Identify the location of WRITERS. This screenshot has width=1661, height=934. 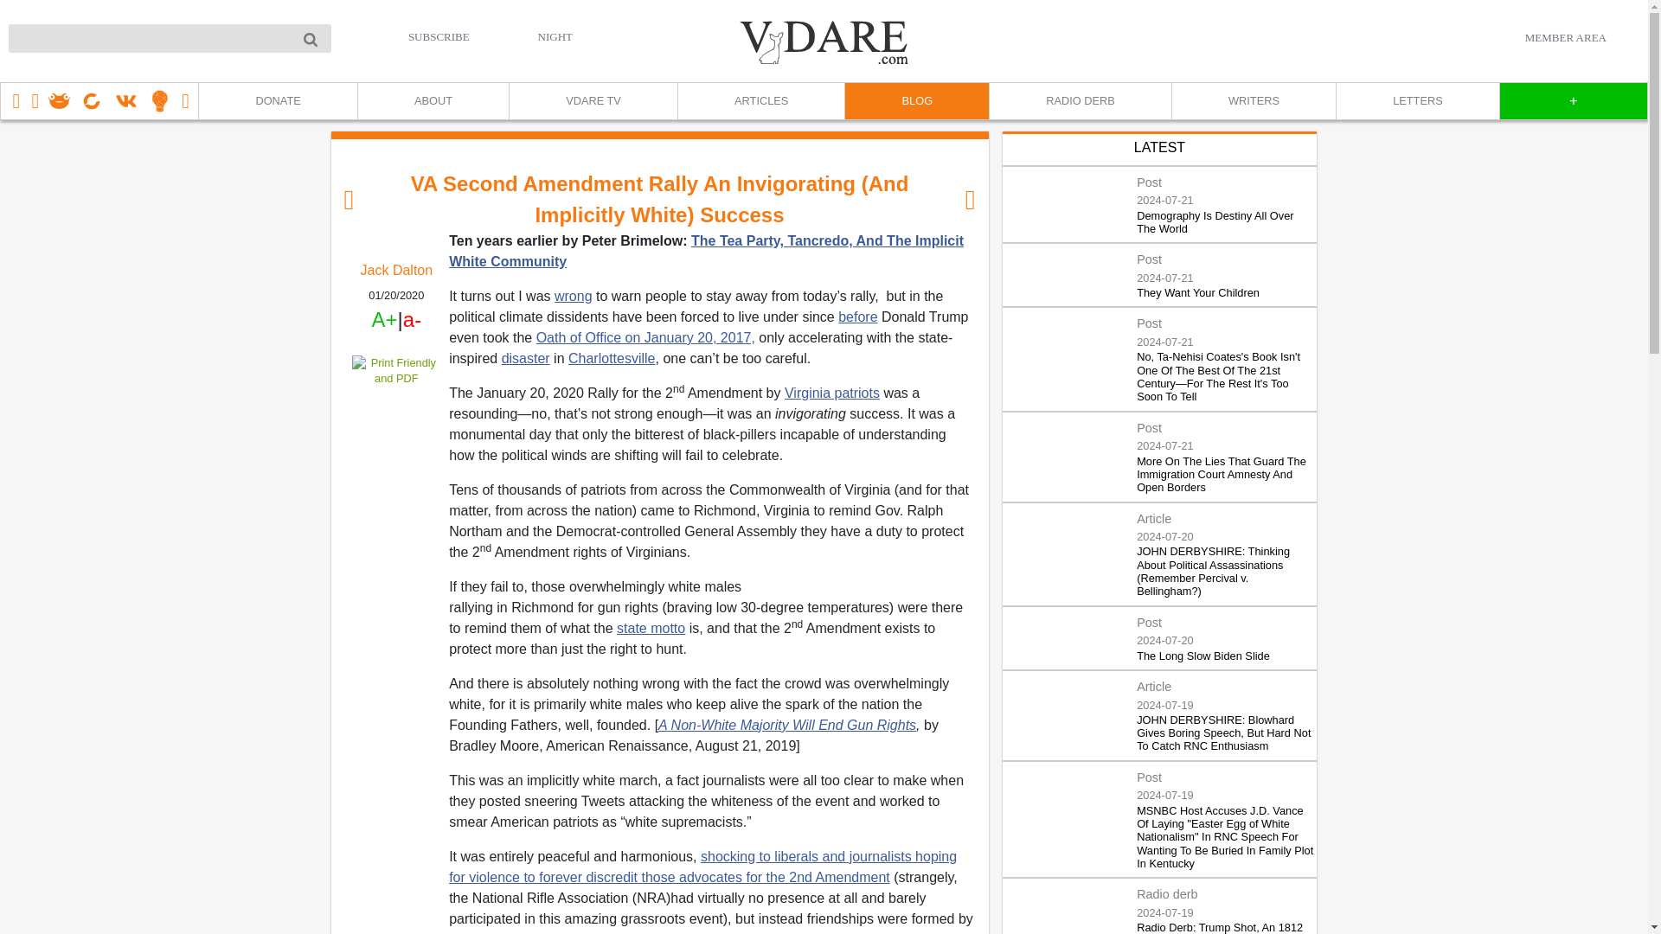
(1253, 101).